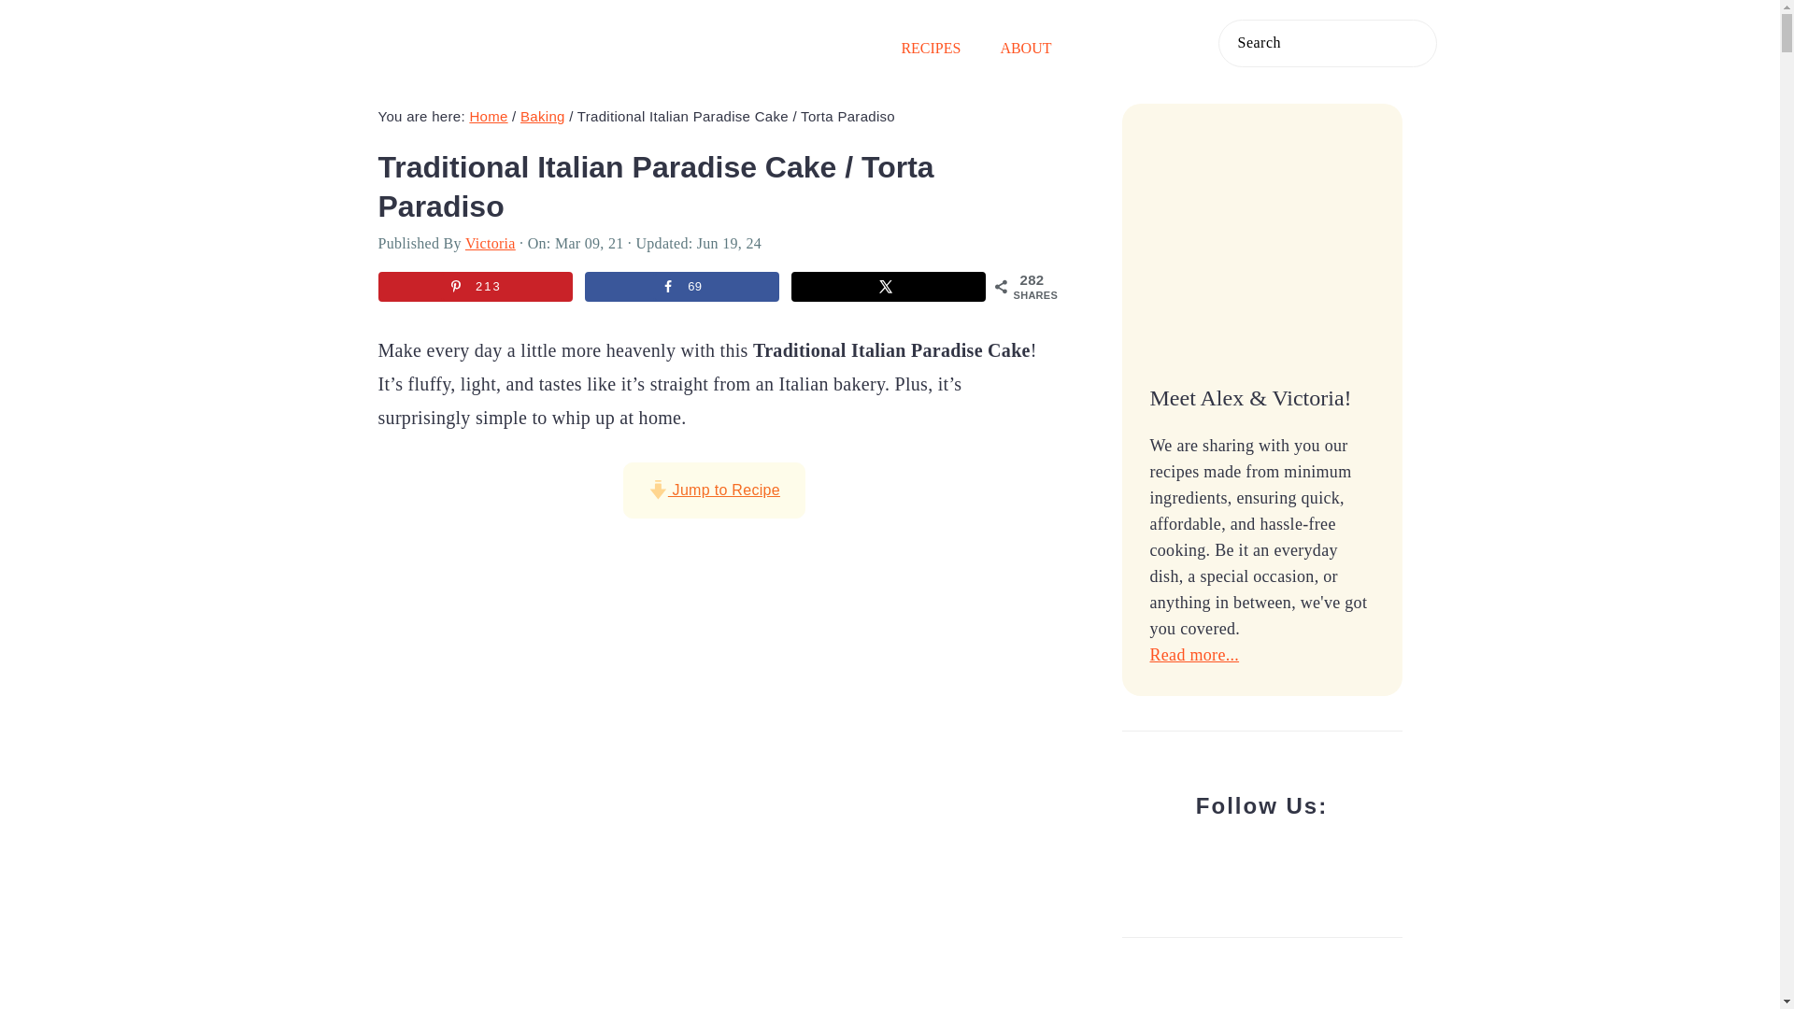 The height and width of the screenshot is (1009, 1794). Describe the element at coordinates (681, 286) in the screenshot. I see `69` at that location.